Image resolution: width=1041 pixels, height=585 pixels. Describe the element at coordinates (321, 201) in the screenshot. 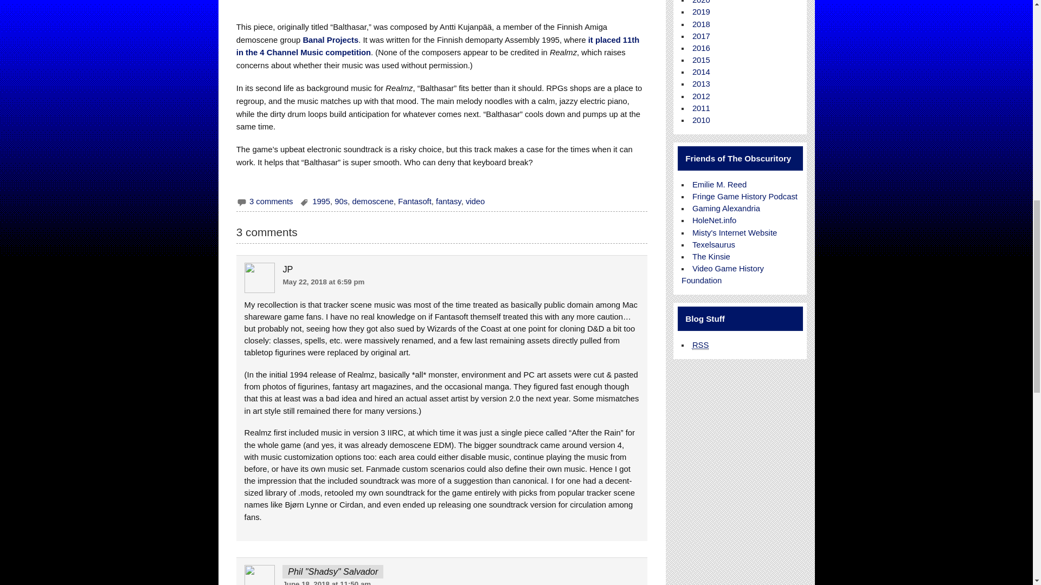

I see `1995` at that location.